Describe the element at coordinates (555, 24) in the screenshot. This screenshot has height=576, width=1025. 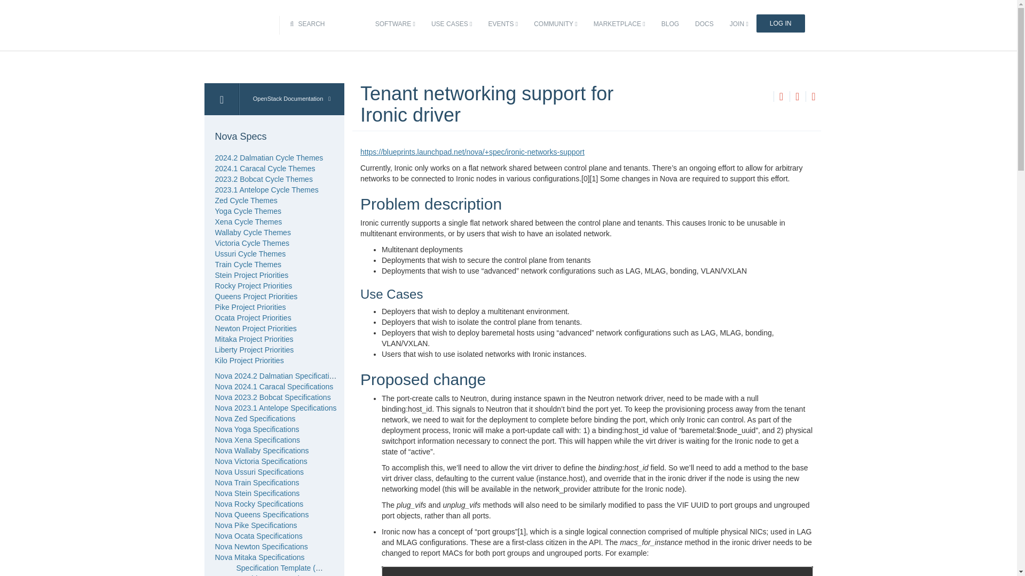
I see `COMMUNITY` at that location.